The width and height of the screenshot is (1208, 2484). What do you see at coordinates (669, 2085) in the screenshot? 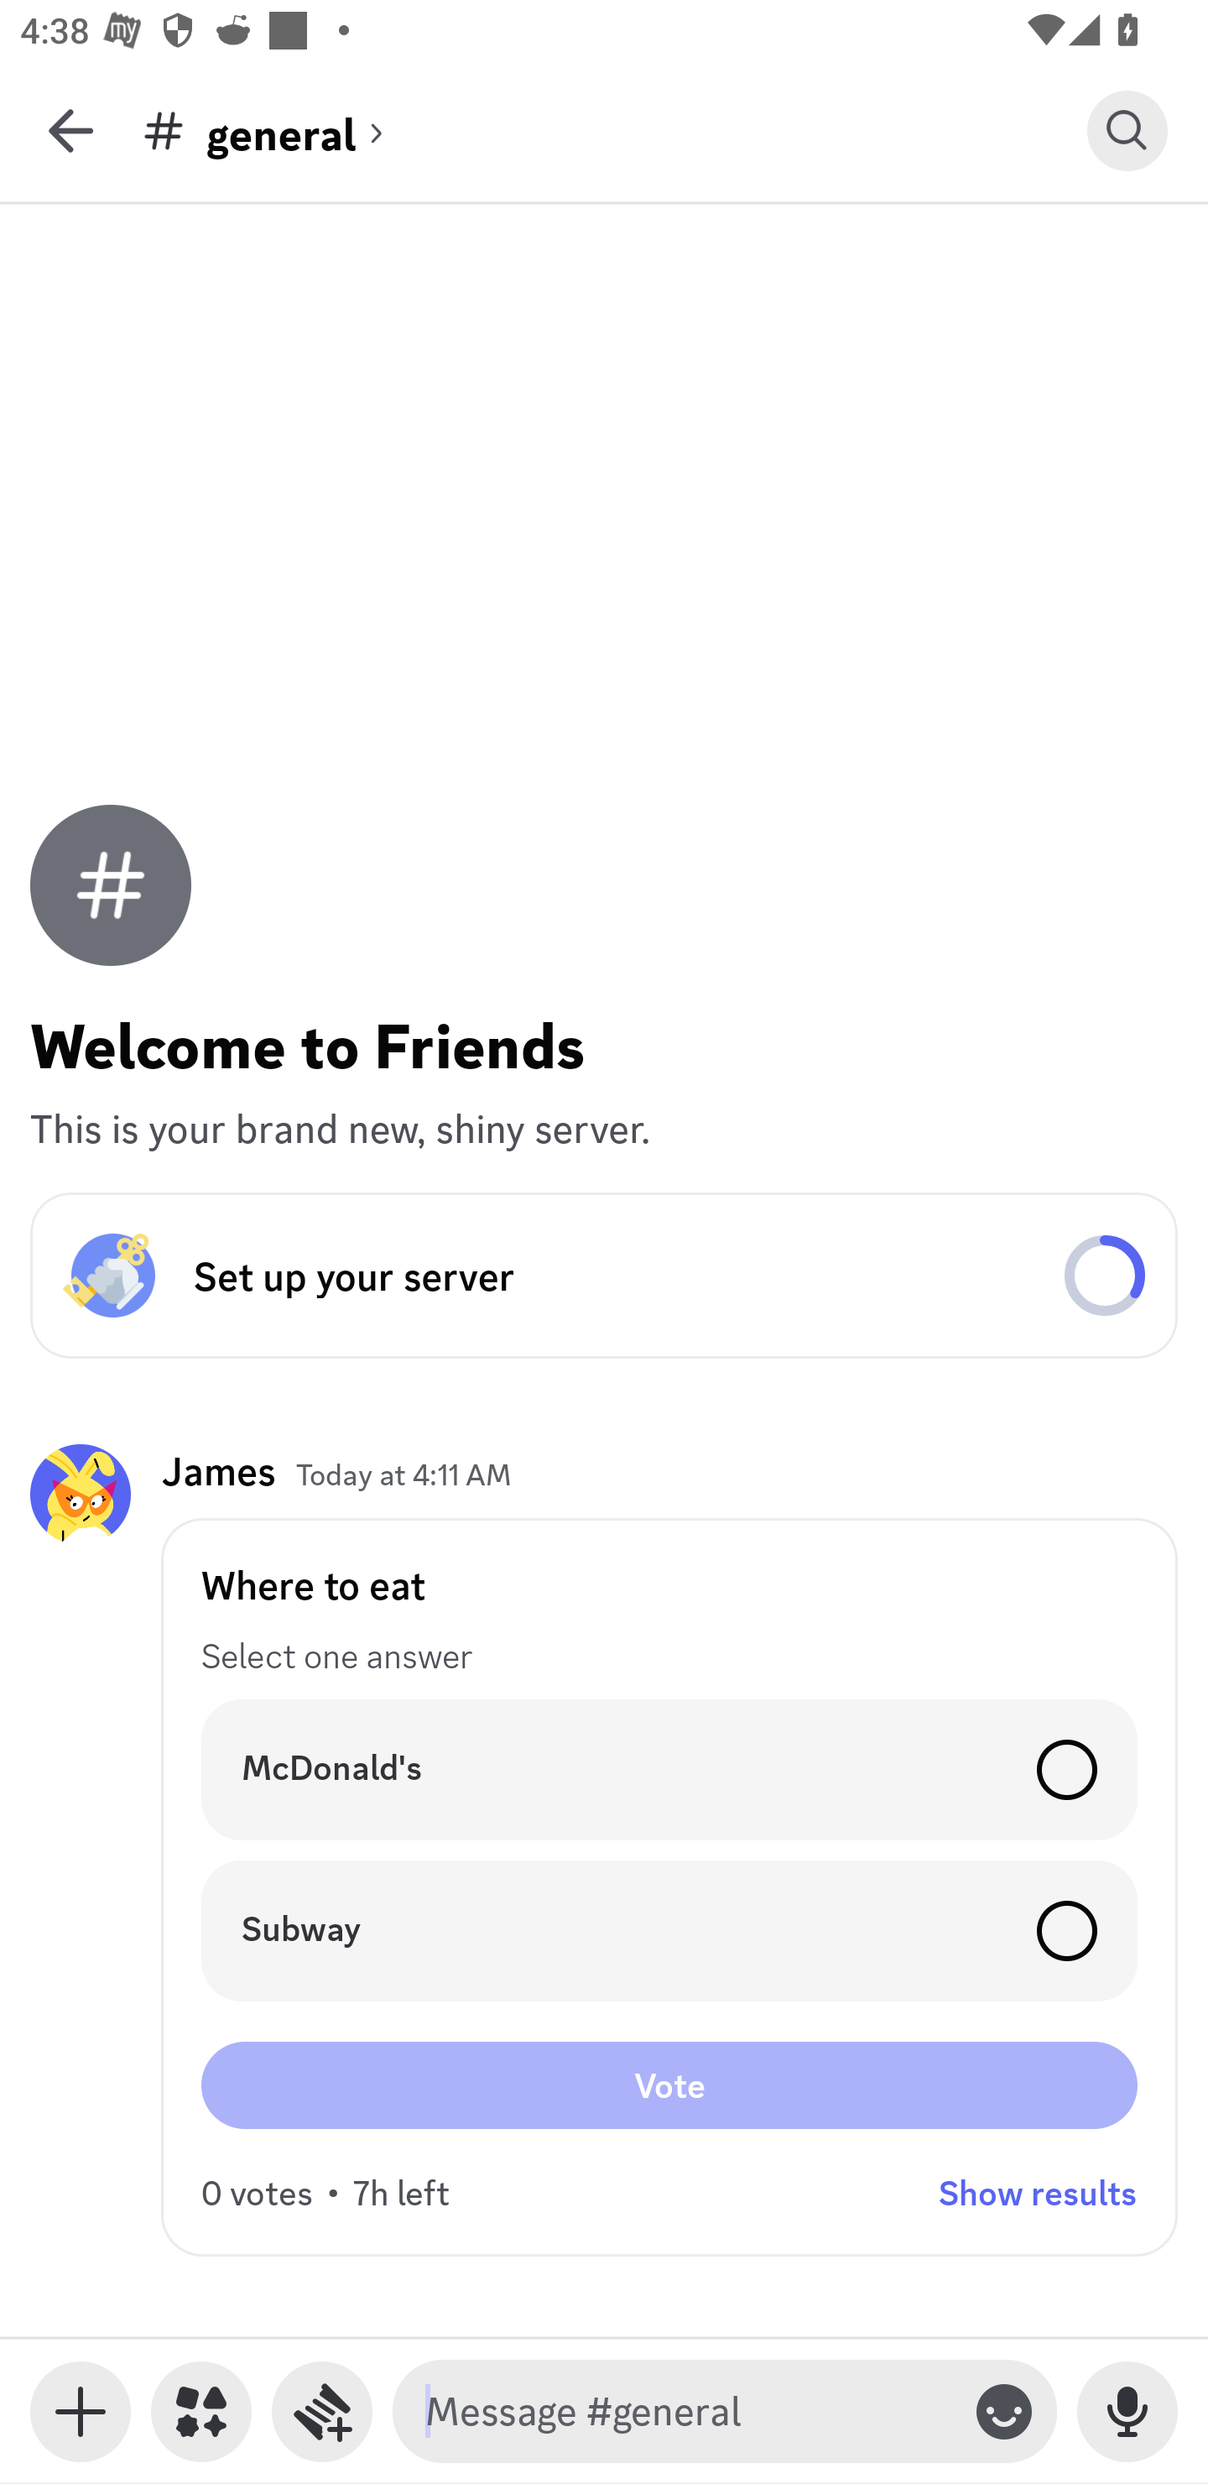
I see `Vote` at bounding box center [669, 2085].